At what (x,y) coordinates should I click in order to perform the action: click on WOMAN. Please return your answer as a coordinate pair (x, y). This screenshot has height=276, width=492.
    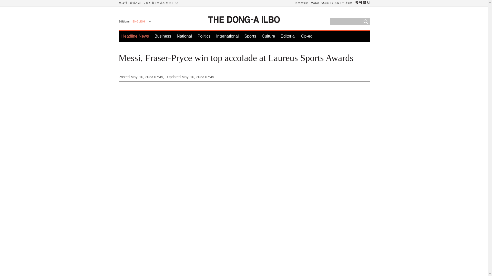
    Looking at the image, I should click on (347, 3).